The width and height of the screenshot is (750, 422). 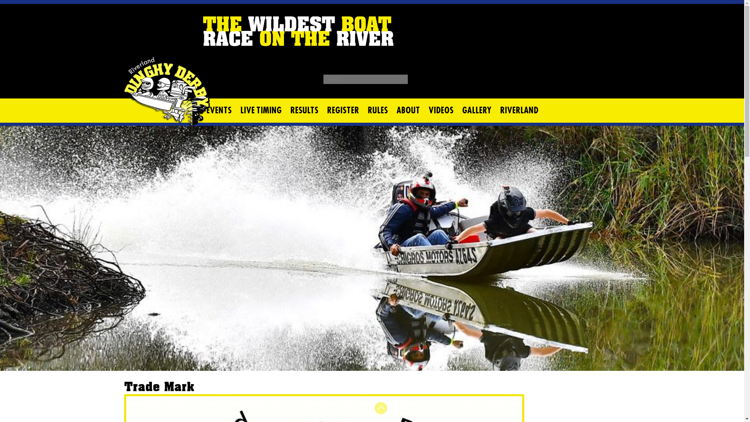 I want to click on LIVE TIMING, so click(x=261, y=111).